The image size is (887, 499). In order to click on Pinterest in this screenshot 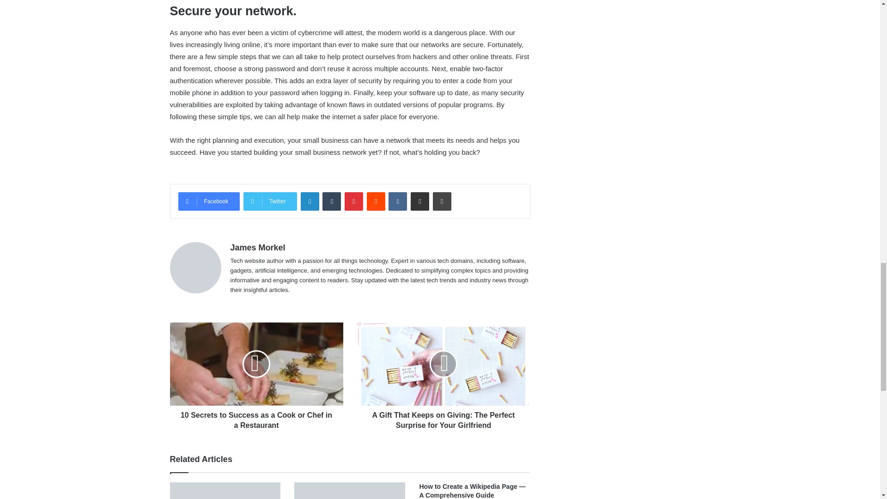, I will do `click(354, 201)`.